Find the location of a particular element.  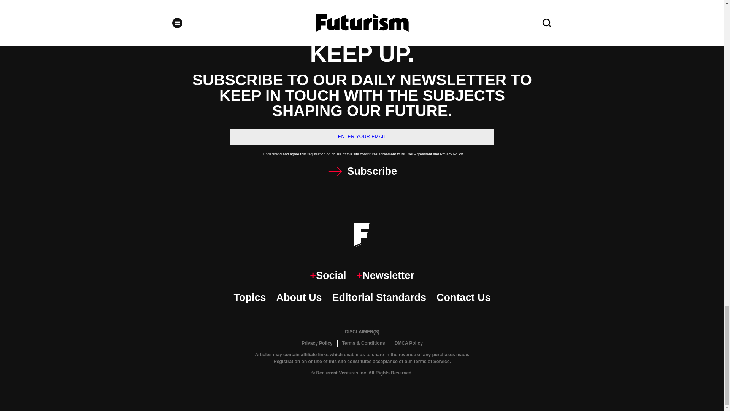

Topics is located at coordinates (249, 298).